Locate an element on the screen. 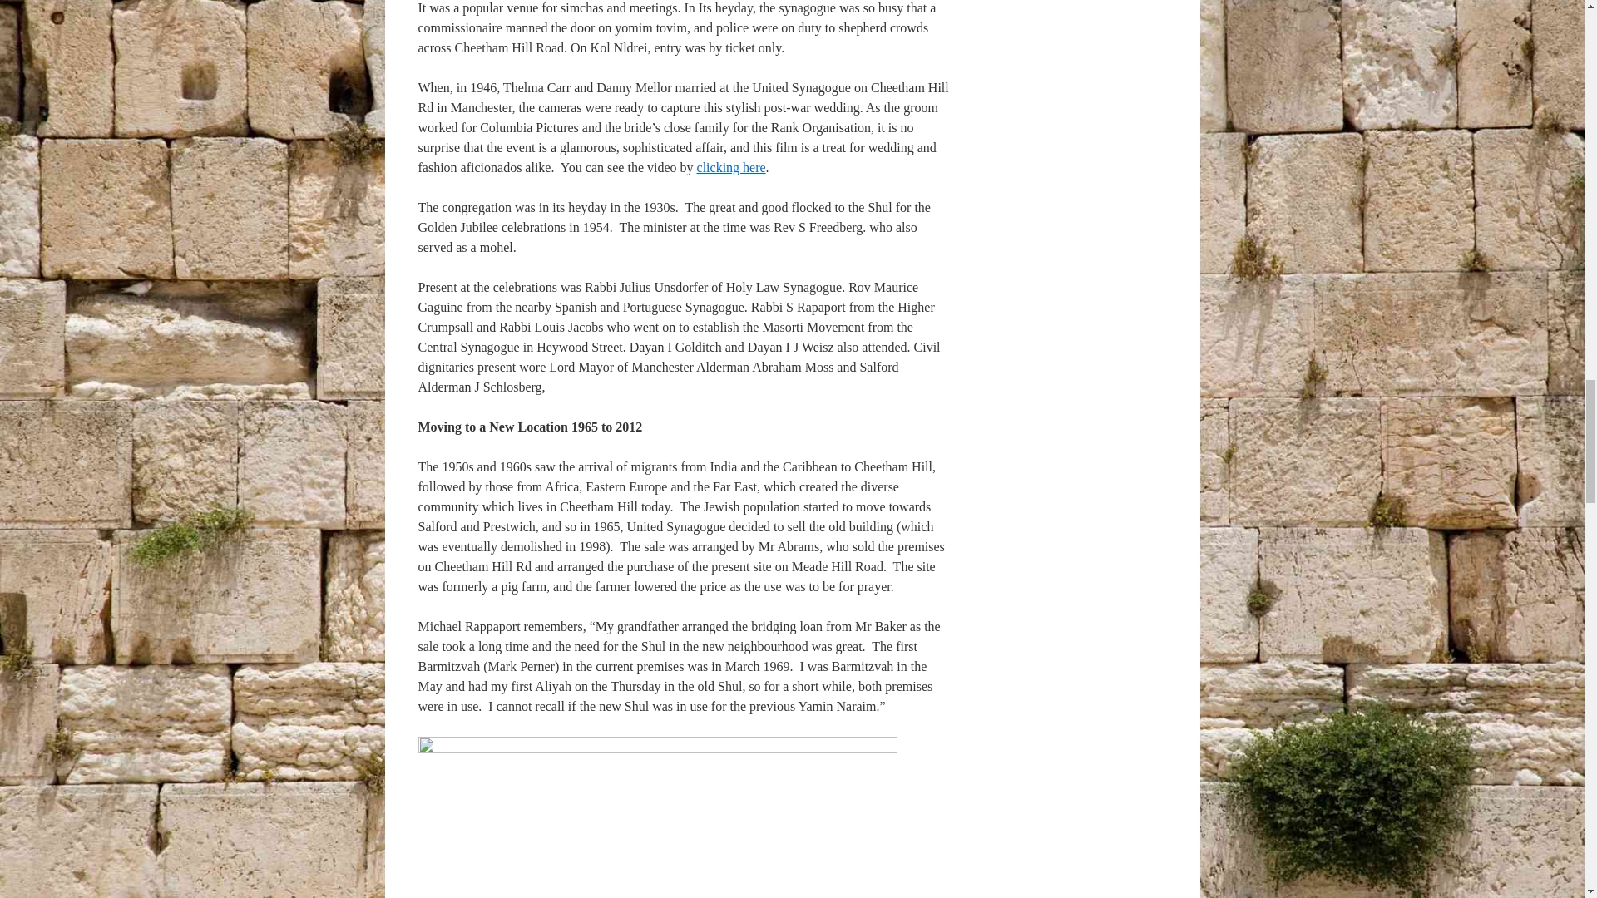  clicking here is located at coordinates (731, 167).